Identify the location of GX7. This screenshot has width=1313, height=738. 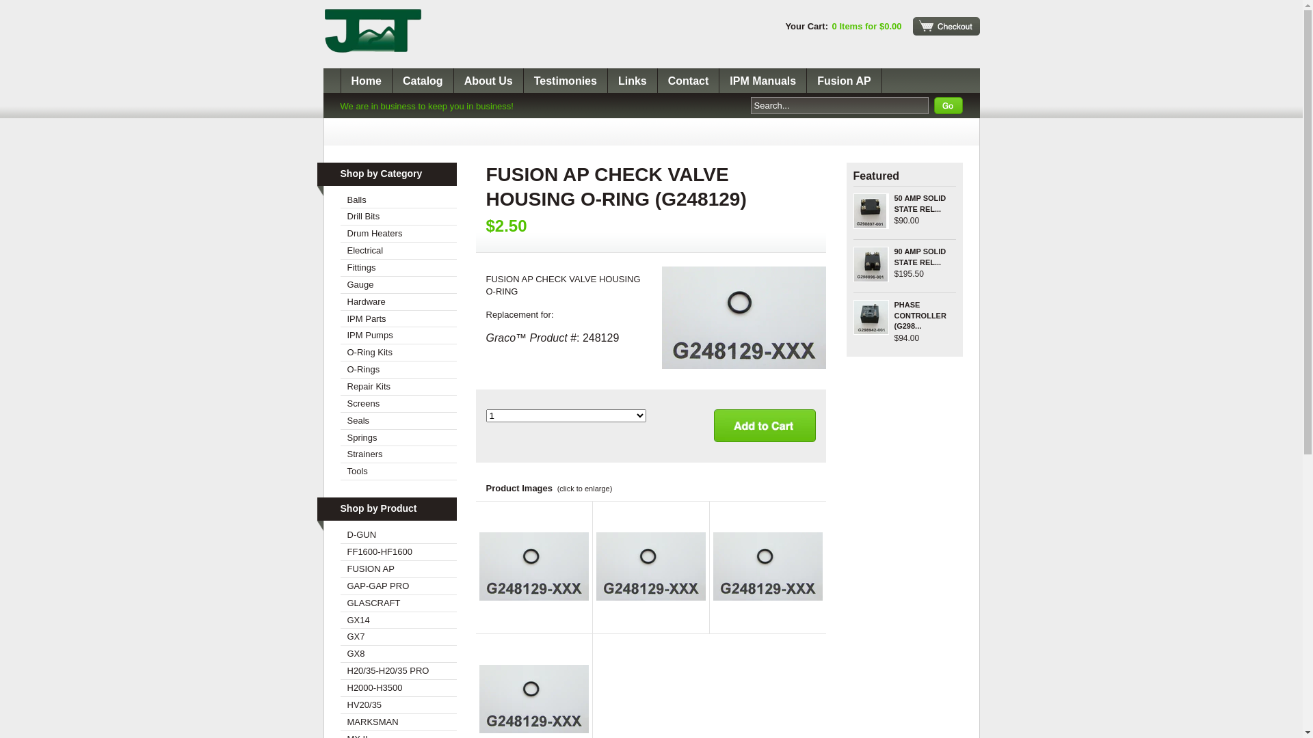
(399, 637).